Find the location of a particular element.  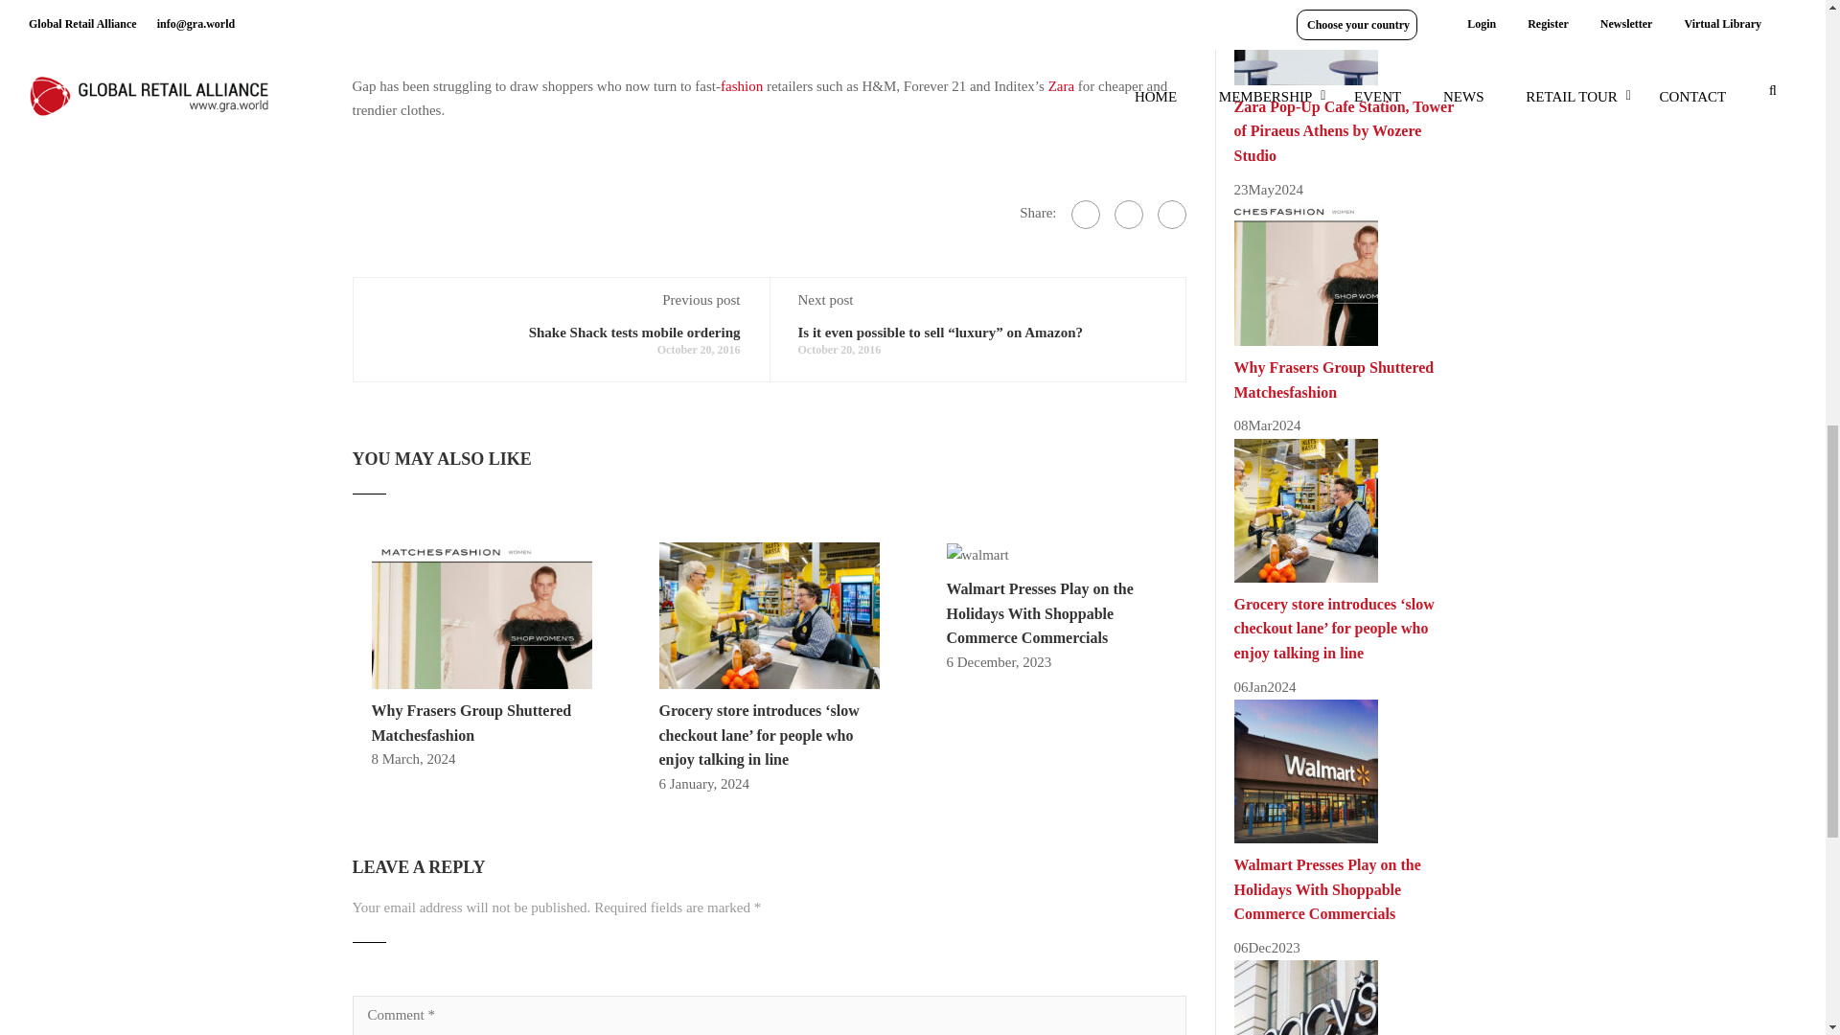

Senza-titolo-1 is located at coordinates (769, 615).